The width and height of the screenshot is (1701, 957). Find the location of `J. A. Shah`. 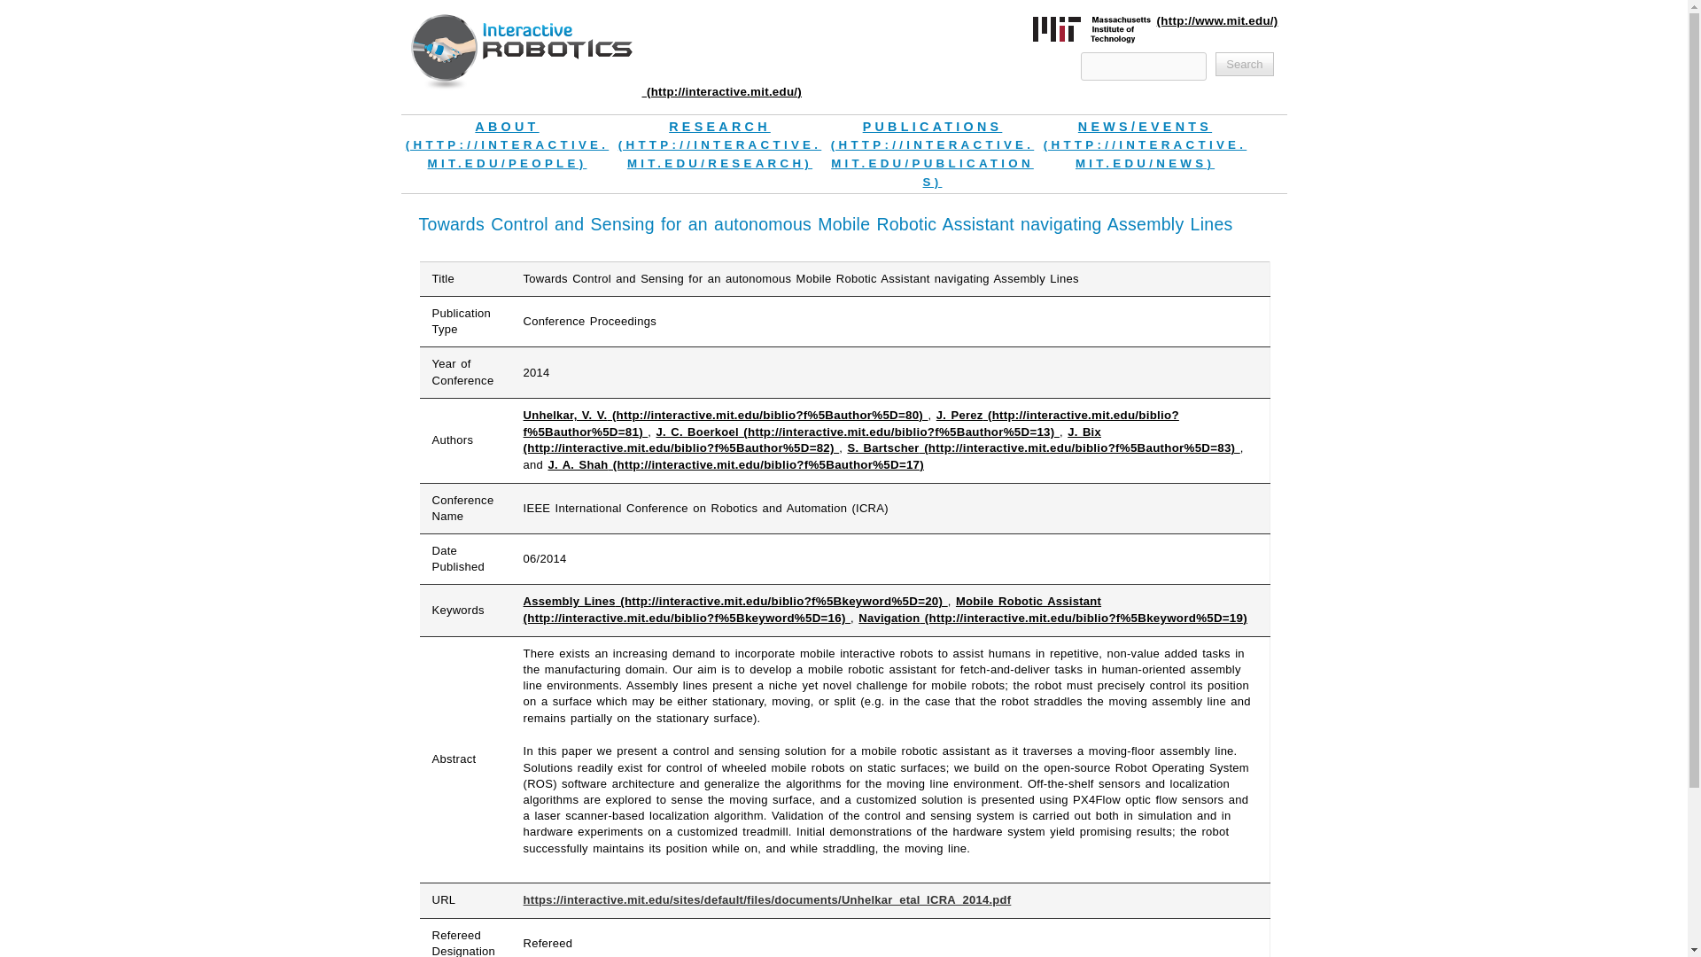

J. A. Shah is located at coordinates (735, 464).